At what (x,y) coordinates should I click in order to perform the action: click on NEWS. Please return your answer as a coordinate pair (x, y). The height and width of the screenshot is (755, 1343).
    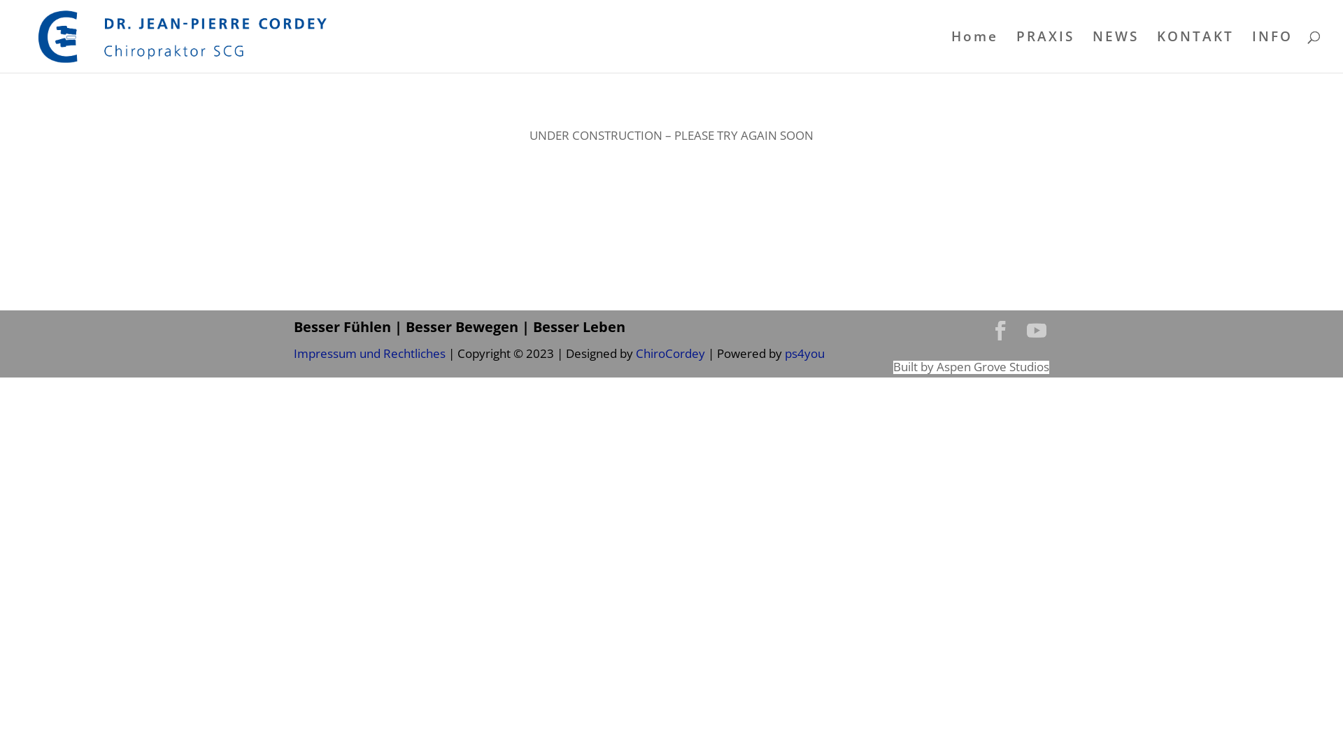
    Looking at the image, I should click on (1116, 52).